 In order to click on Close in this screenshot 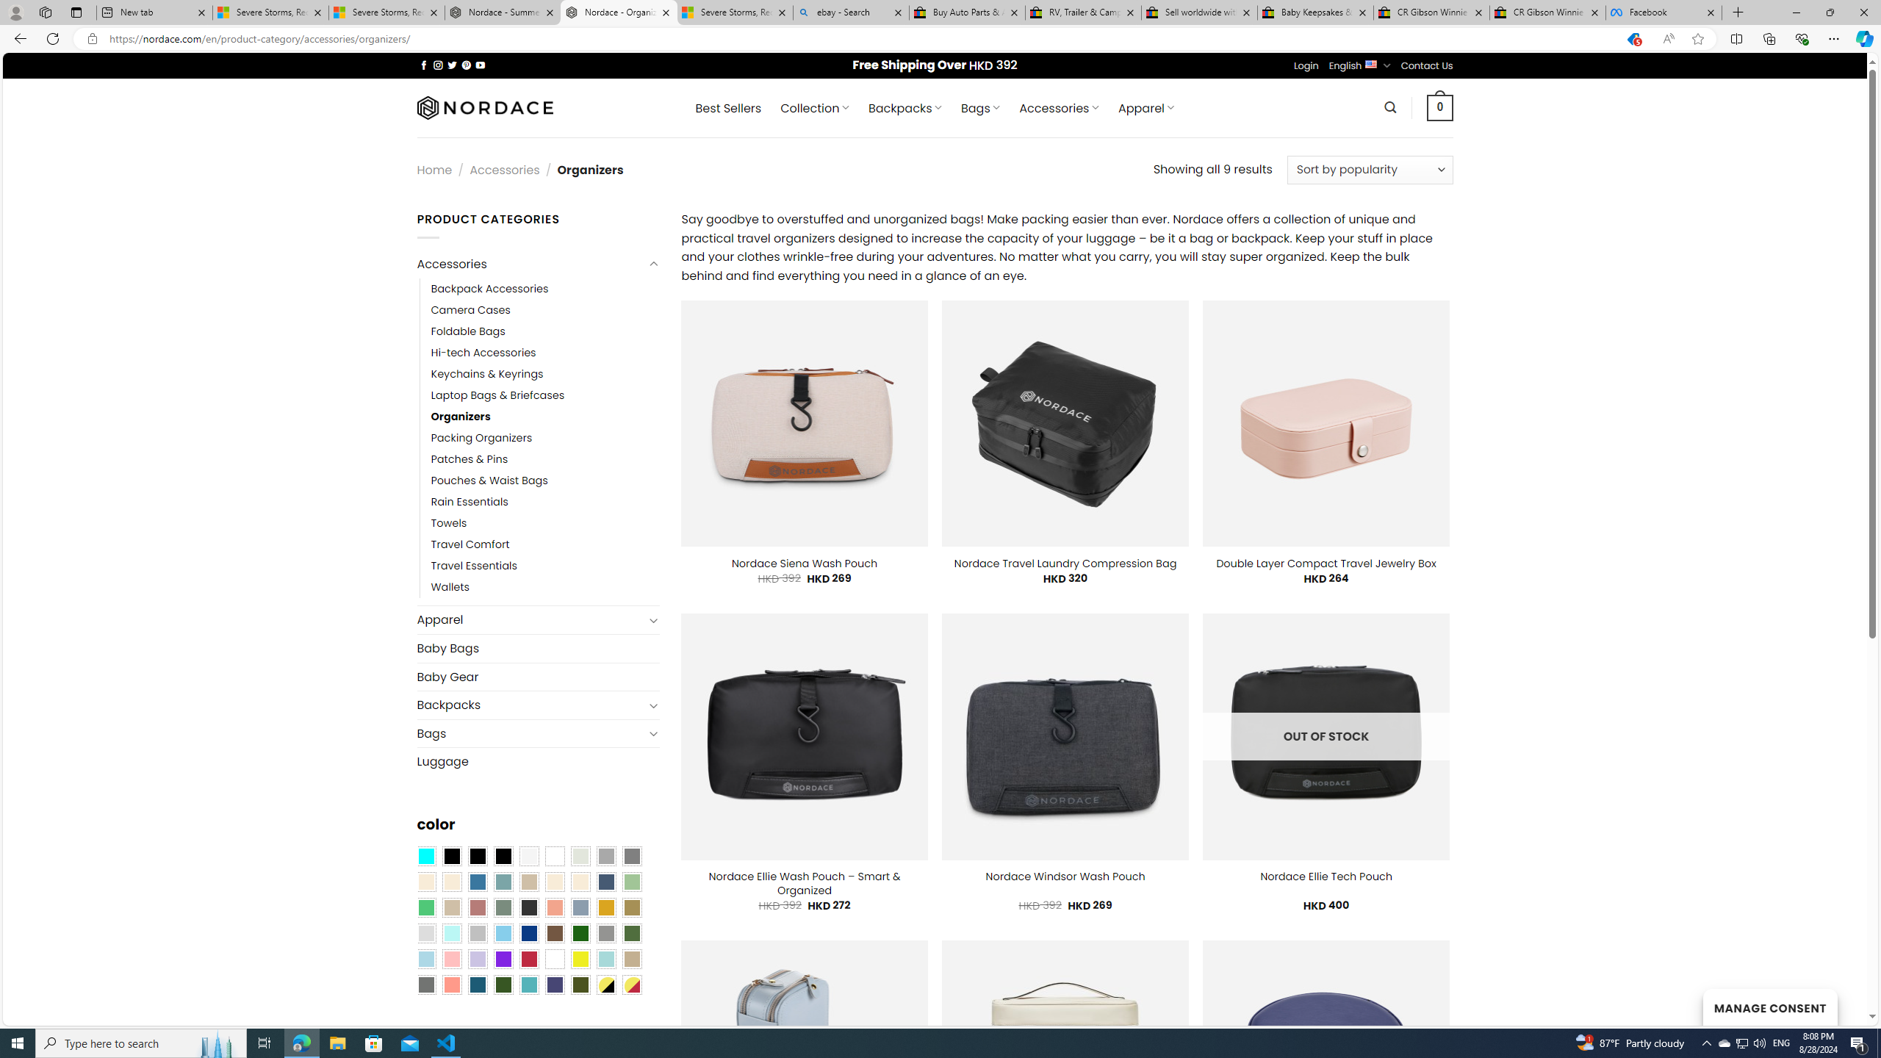, I will do `click(1863, 12)`.